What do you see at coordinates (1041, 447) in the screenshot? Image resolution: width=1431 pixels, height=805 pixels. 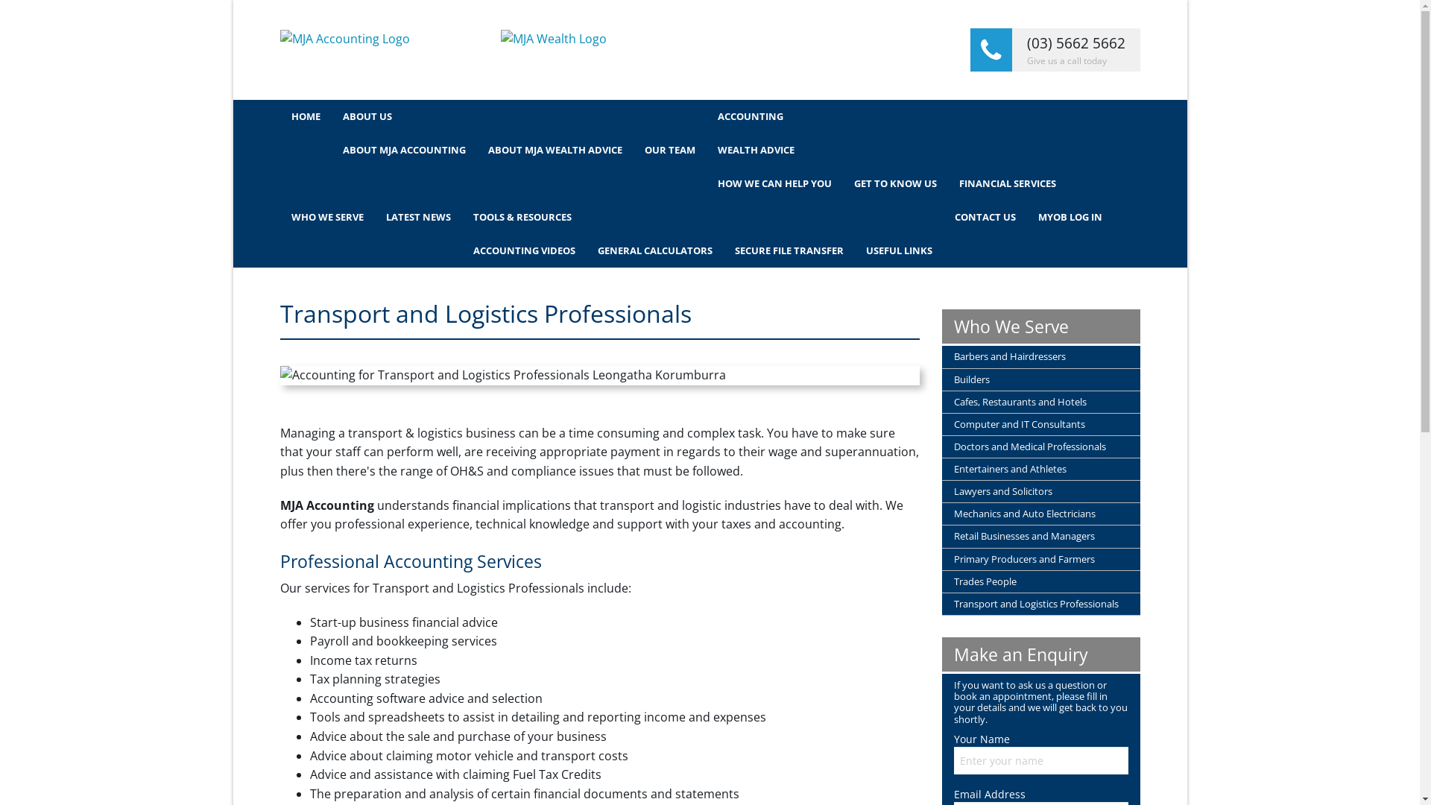 I see `Doctors and Medical Professionals` at bounding box center [1041, 447].